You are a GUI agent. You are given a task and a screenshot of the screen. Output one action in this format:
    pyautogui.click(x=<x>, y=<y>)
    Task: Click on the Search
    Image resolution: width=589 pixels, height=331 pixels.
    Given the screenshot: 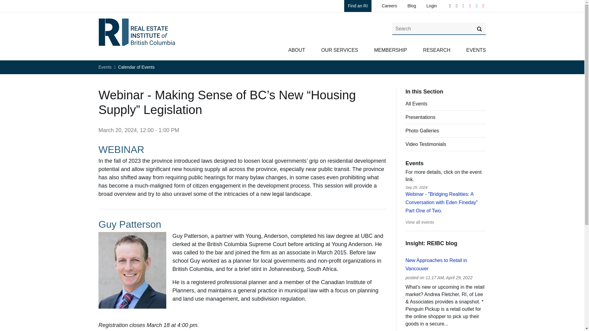 What is the action you would take?
    pyautogui.click(x=479, y=29)
    